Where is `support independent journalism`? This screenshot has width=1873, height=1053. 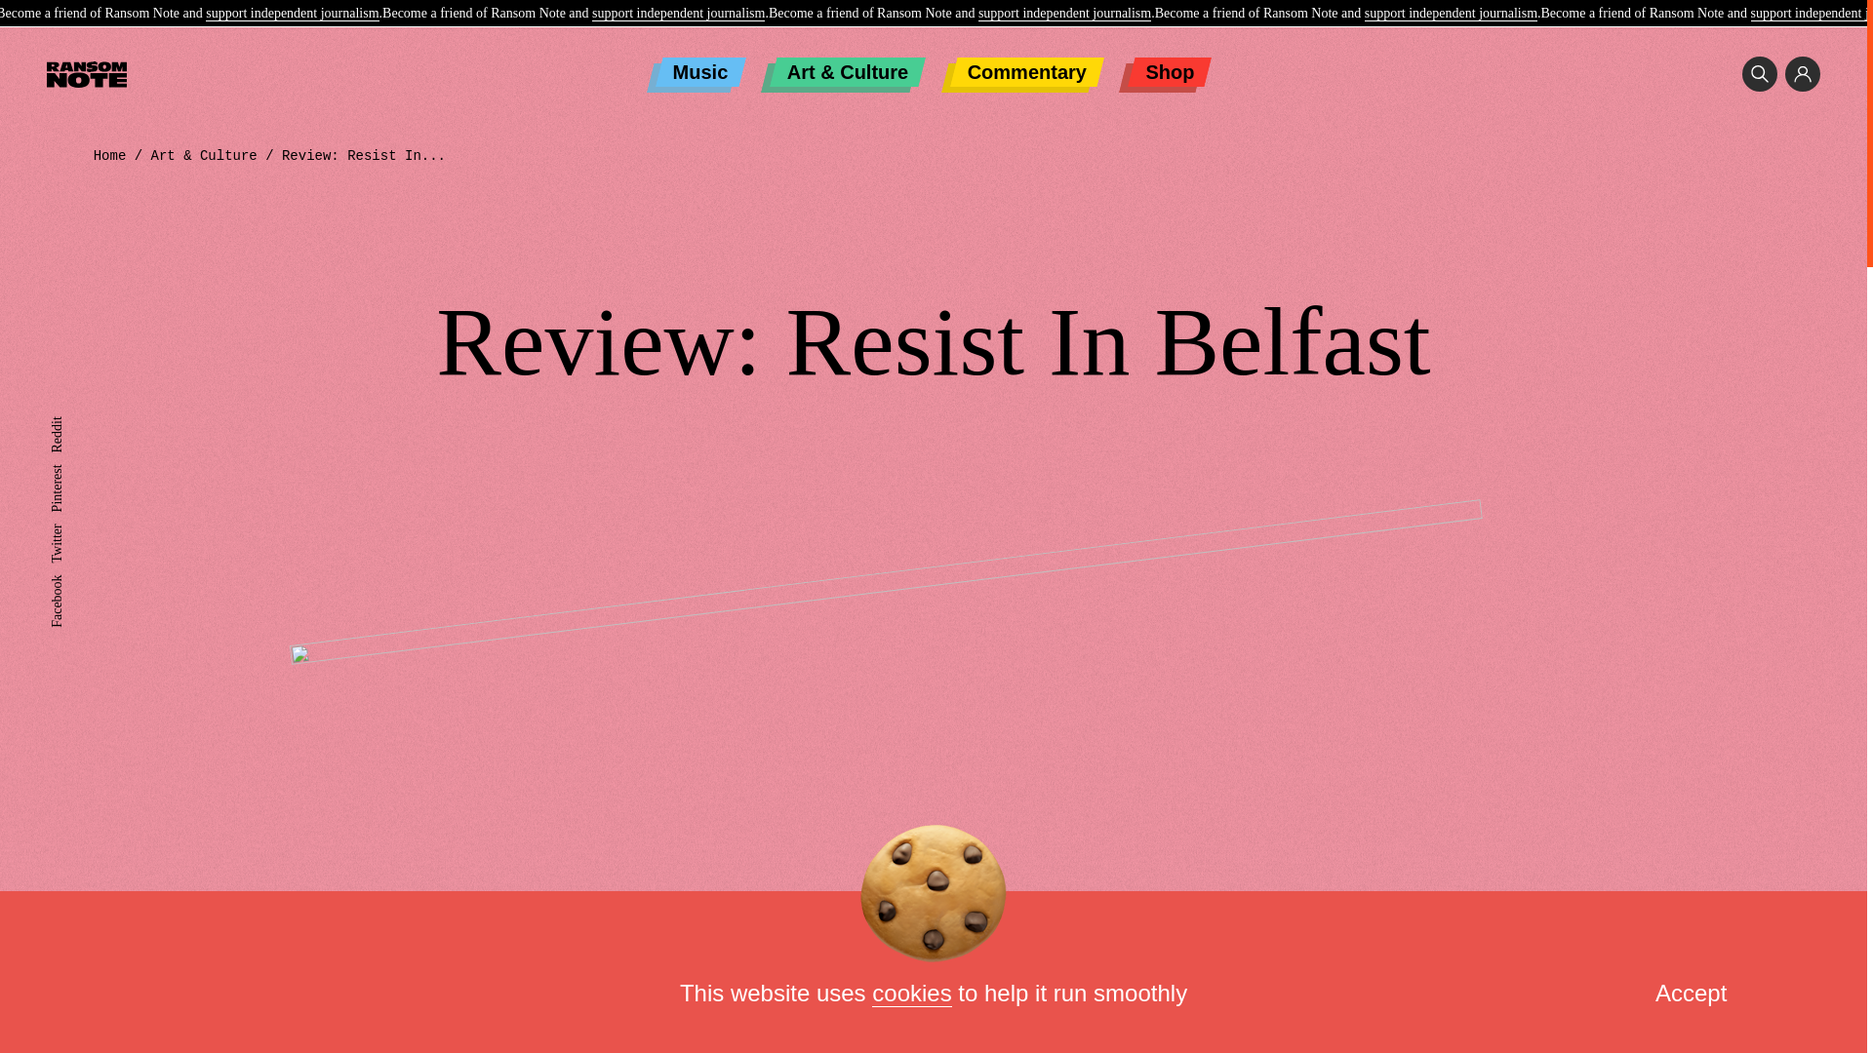 support independent journalism is located at coordinates (1064, 14).